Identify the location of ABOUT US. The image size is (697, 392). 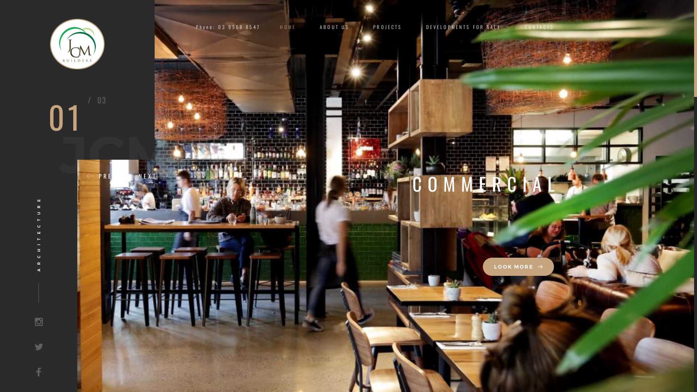
(335, 27).